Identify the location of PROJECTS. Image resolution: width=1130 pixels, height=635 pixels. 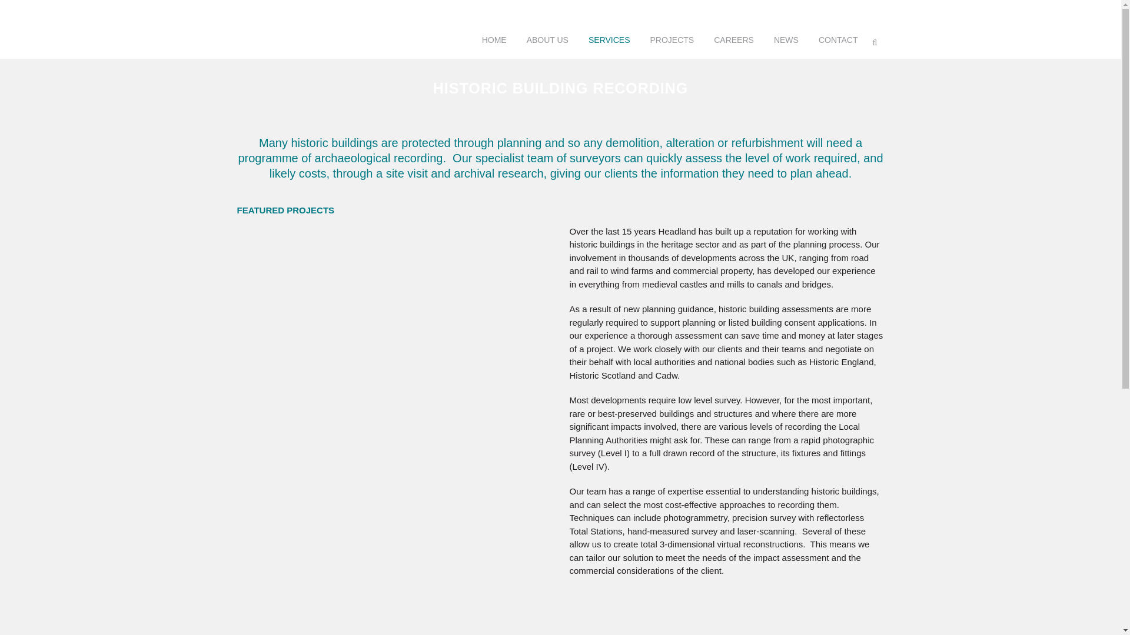
(672, 40).